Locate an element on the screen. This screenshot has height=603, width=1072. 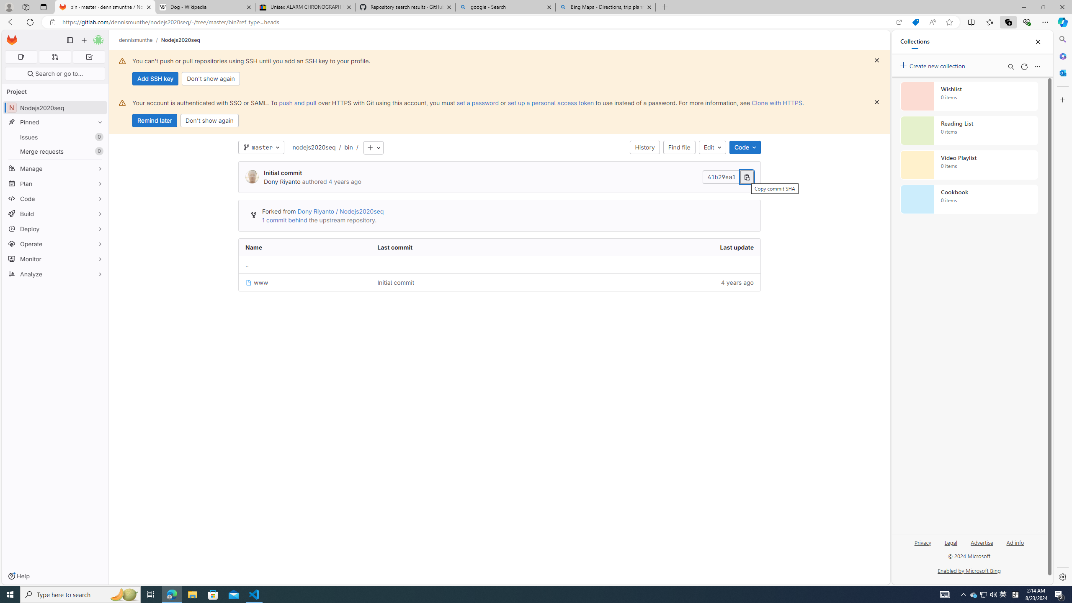
Dog - Wikipedia is located at coordinates (204, 7).